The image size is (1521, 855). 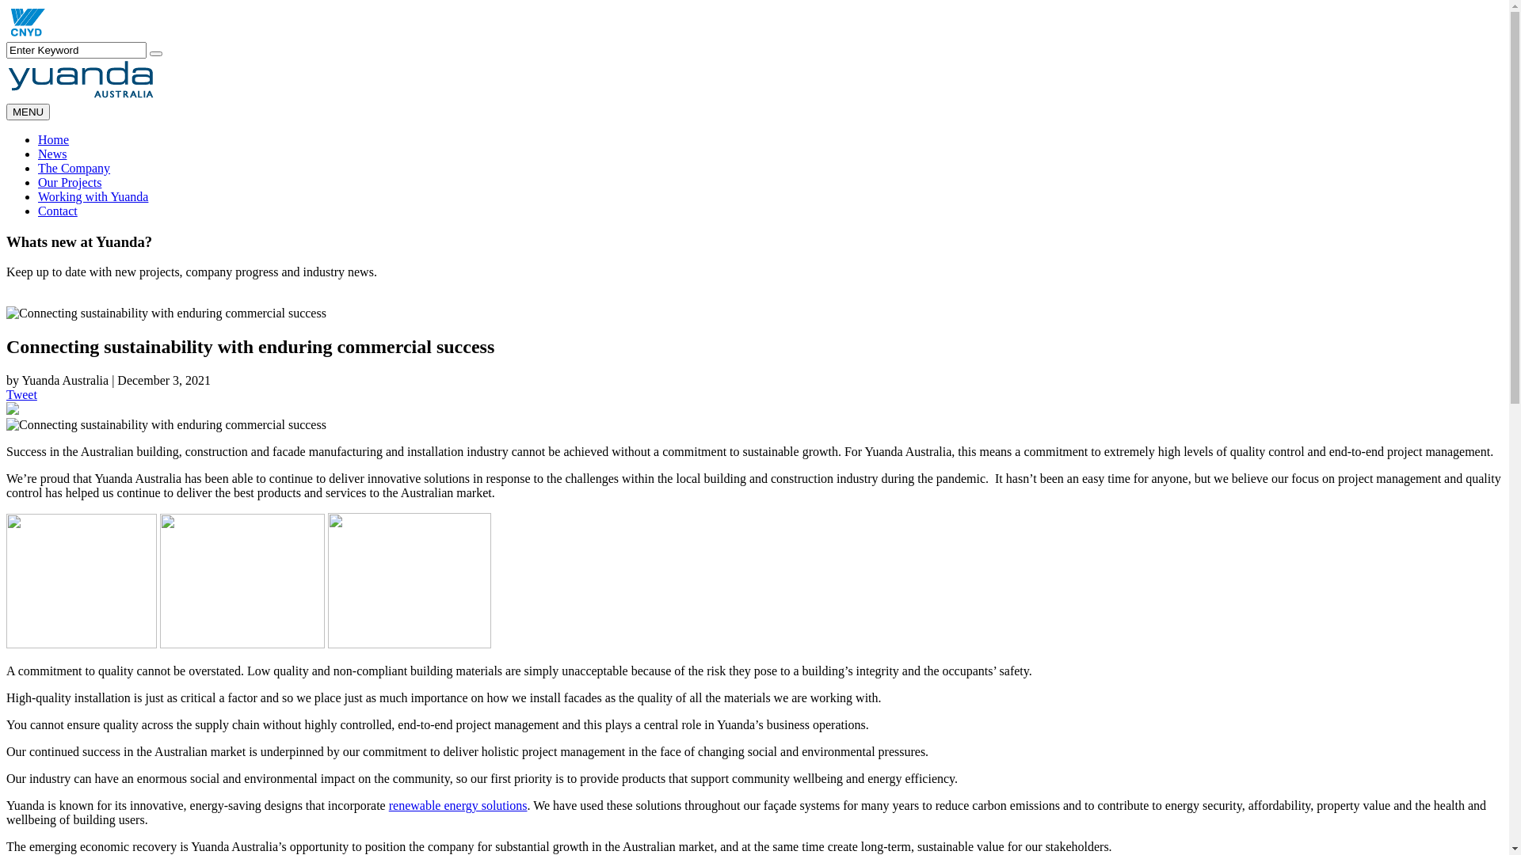 I want to click on Yuanda Australia Pty Ltd, so click(x=26, y=35).